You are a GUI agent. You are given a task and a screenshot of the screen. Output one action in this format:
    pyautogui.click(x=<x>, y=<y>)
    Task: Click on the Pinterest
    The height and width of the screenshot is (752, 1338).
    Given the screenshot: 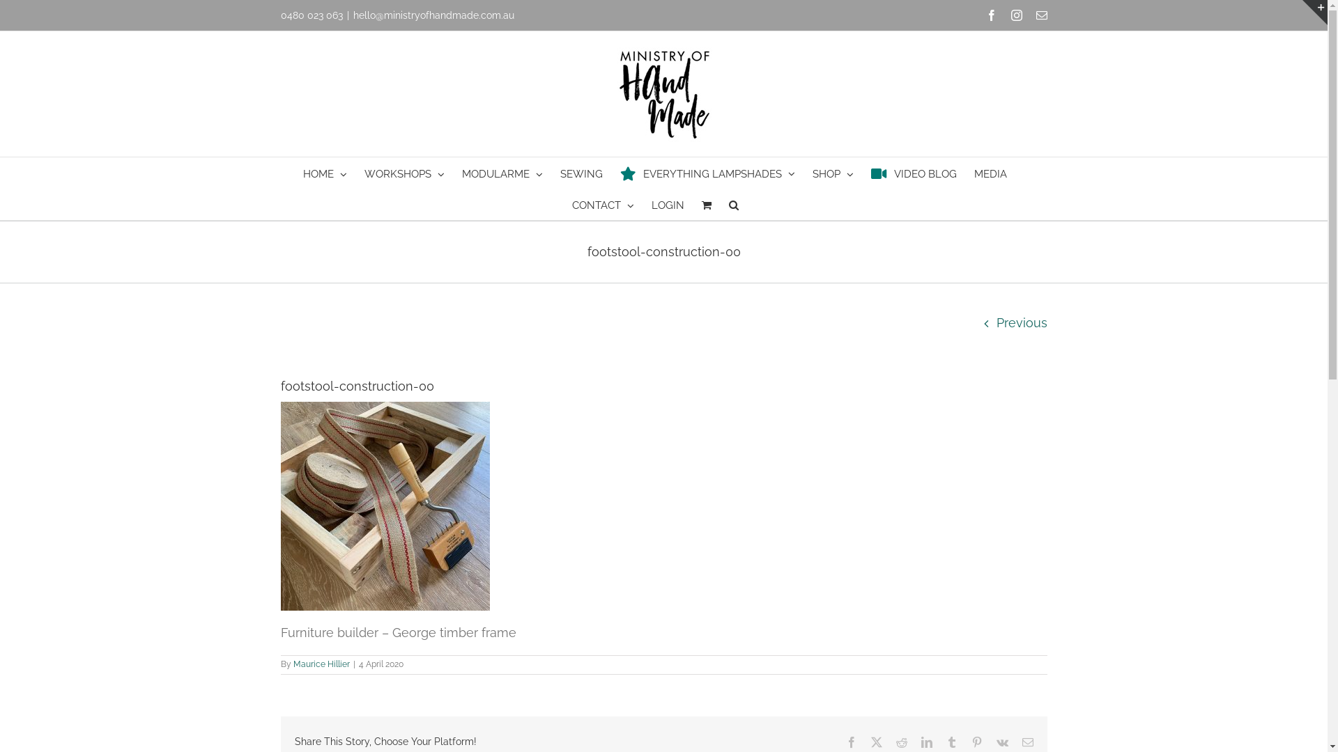 What is the action you would take?
    pyautogui.click(x=977, y=742)
    